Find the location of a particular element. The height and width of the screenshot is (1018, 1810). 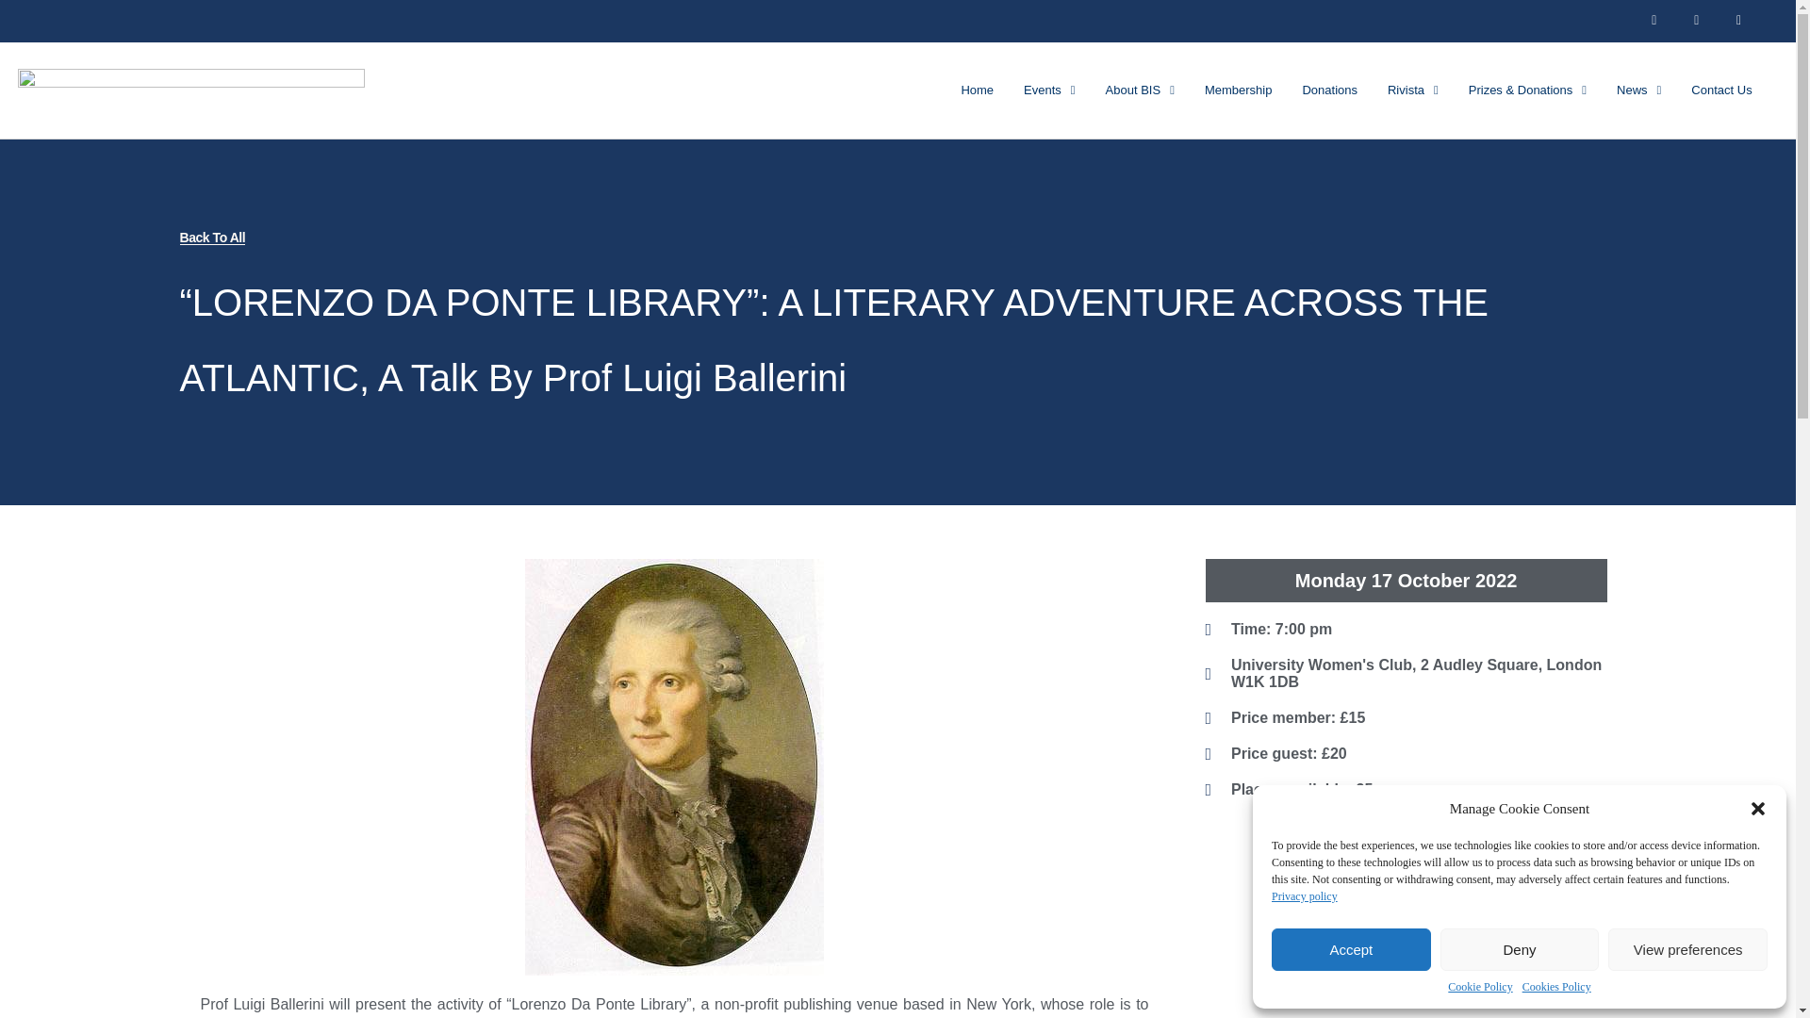

Privacy policy is located at coordinates (1305, 895).